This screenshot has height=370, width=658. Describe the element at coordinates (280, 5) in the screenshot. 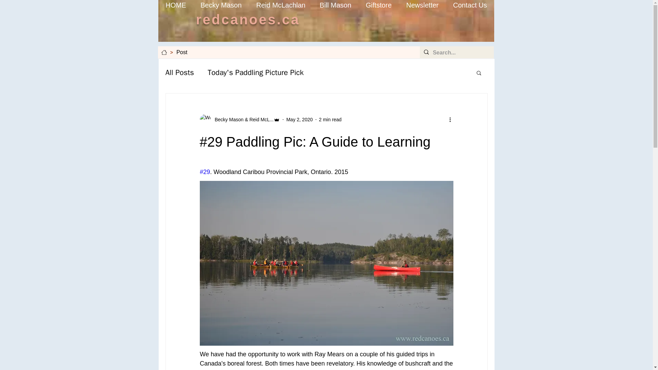

I see `Reid McLachlan` at that location.